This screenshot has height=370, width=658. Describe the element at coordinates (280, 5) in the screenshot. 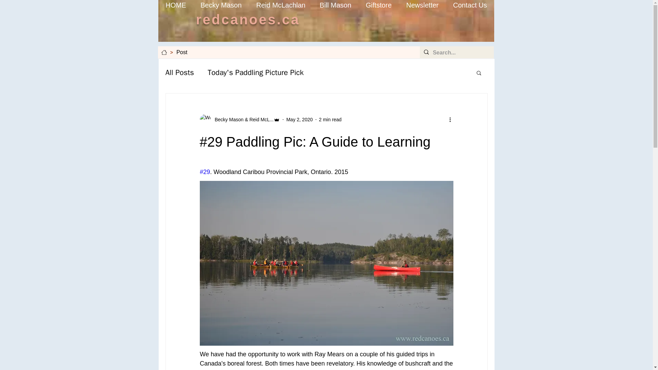

I see `Reid McLachlan` at that location.